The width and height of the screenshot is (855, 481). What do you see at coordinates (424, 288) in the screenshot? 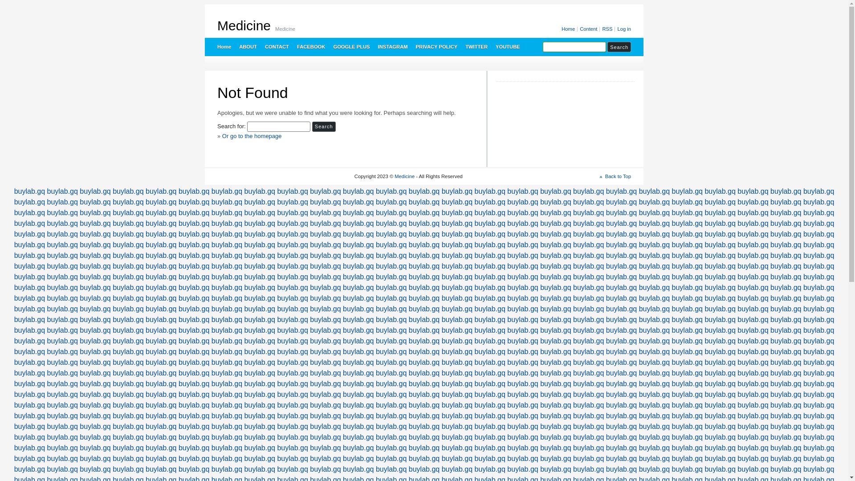
I see `buylab.gq` at bounding box center [424, 288].